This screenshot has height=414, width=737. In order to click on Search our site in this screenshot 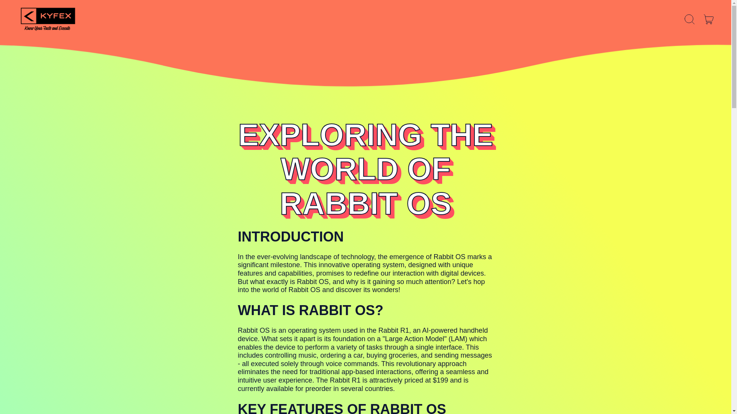, I will do `click(690, 20)`.